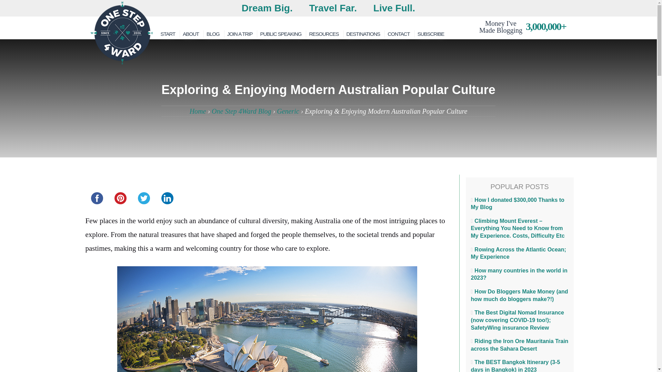 This screenshot has height=372, width=662. Describe the element at coordinates (399, 34) in the screenshot. I see `CONTACT` at that location.